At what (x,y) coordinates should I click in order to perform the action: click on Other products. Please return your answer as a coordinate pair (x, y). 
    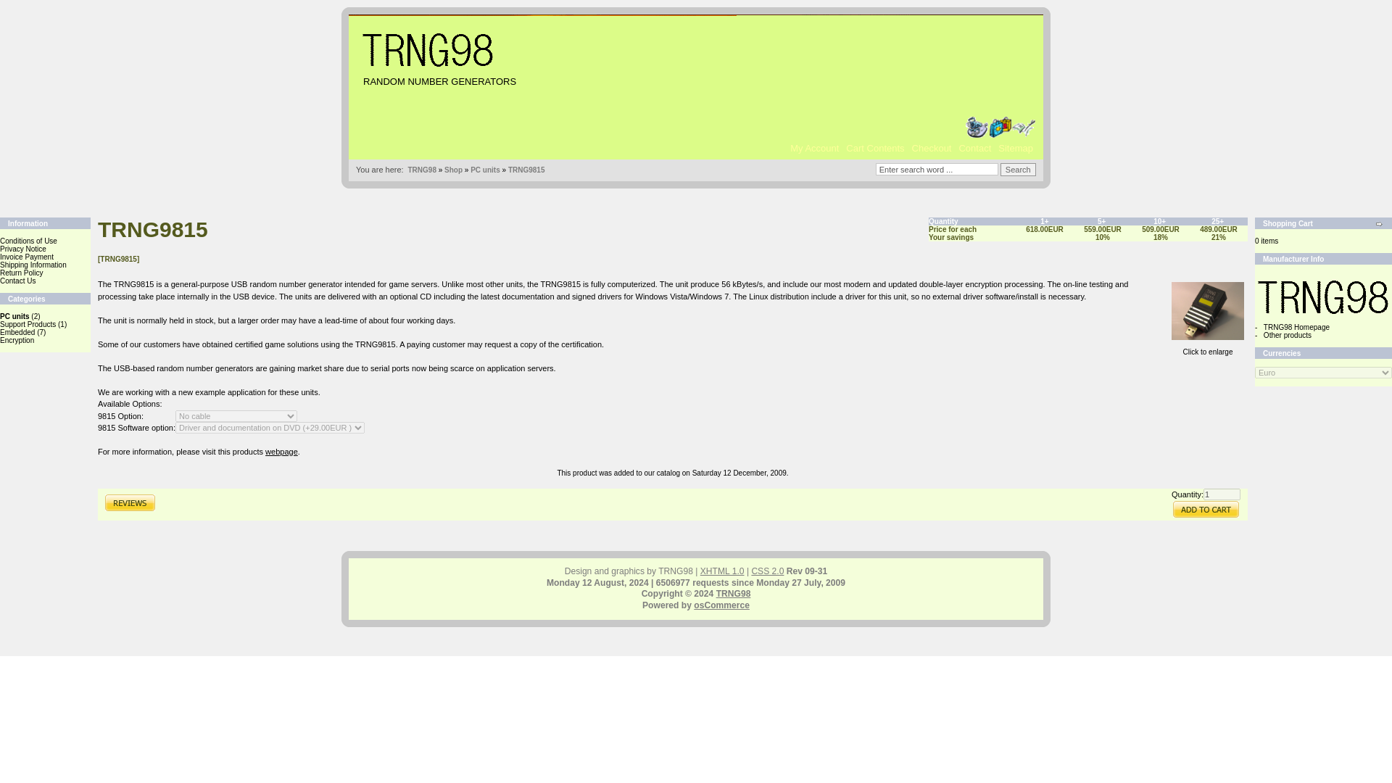
    Looking at the image, I should click on (1288, 335).